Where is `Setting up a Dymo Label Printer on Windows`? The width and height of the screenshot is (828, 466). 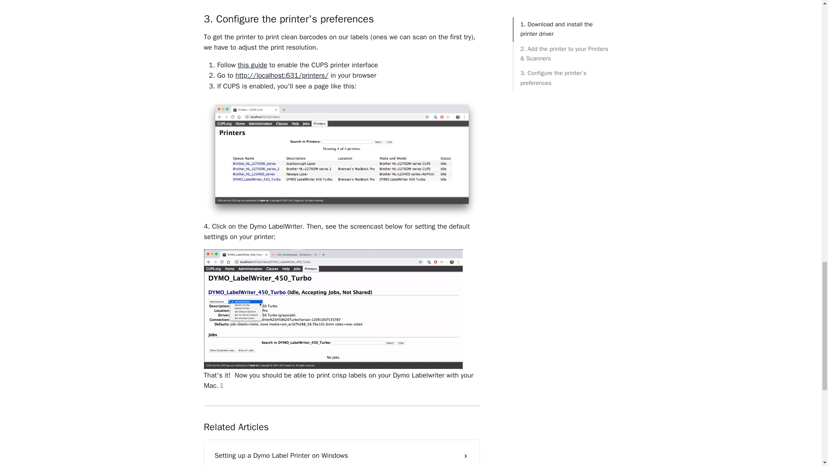 Setting up a Dymo Label Printer on Windows is located at coordinates (342, 456).